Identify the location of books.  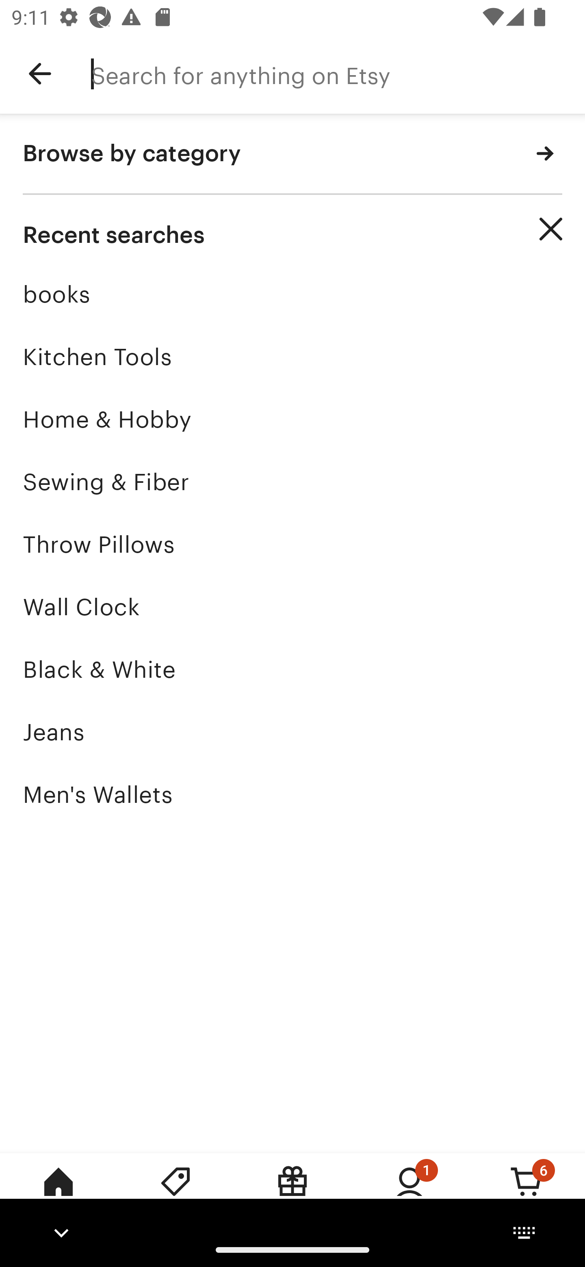
(292, 294).